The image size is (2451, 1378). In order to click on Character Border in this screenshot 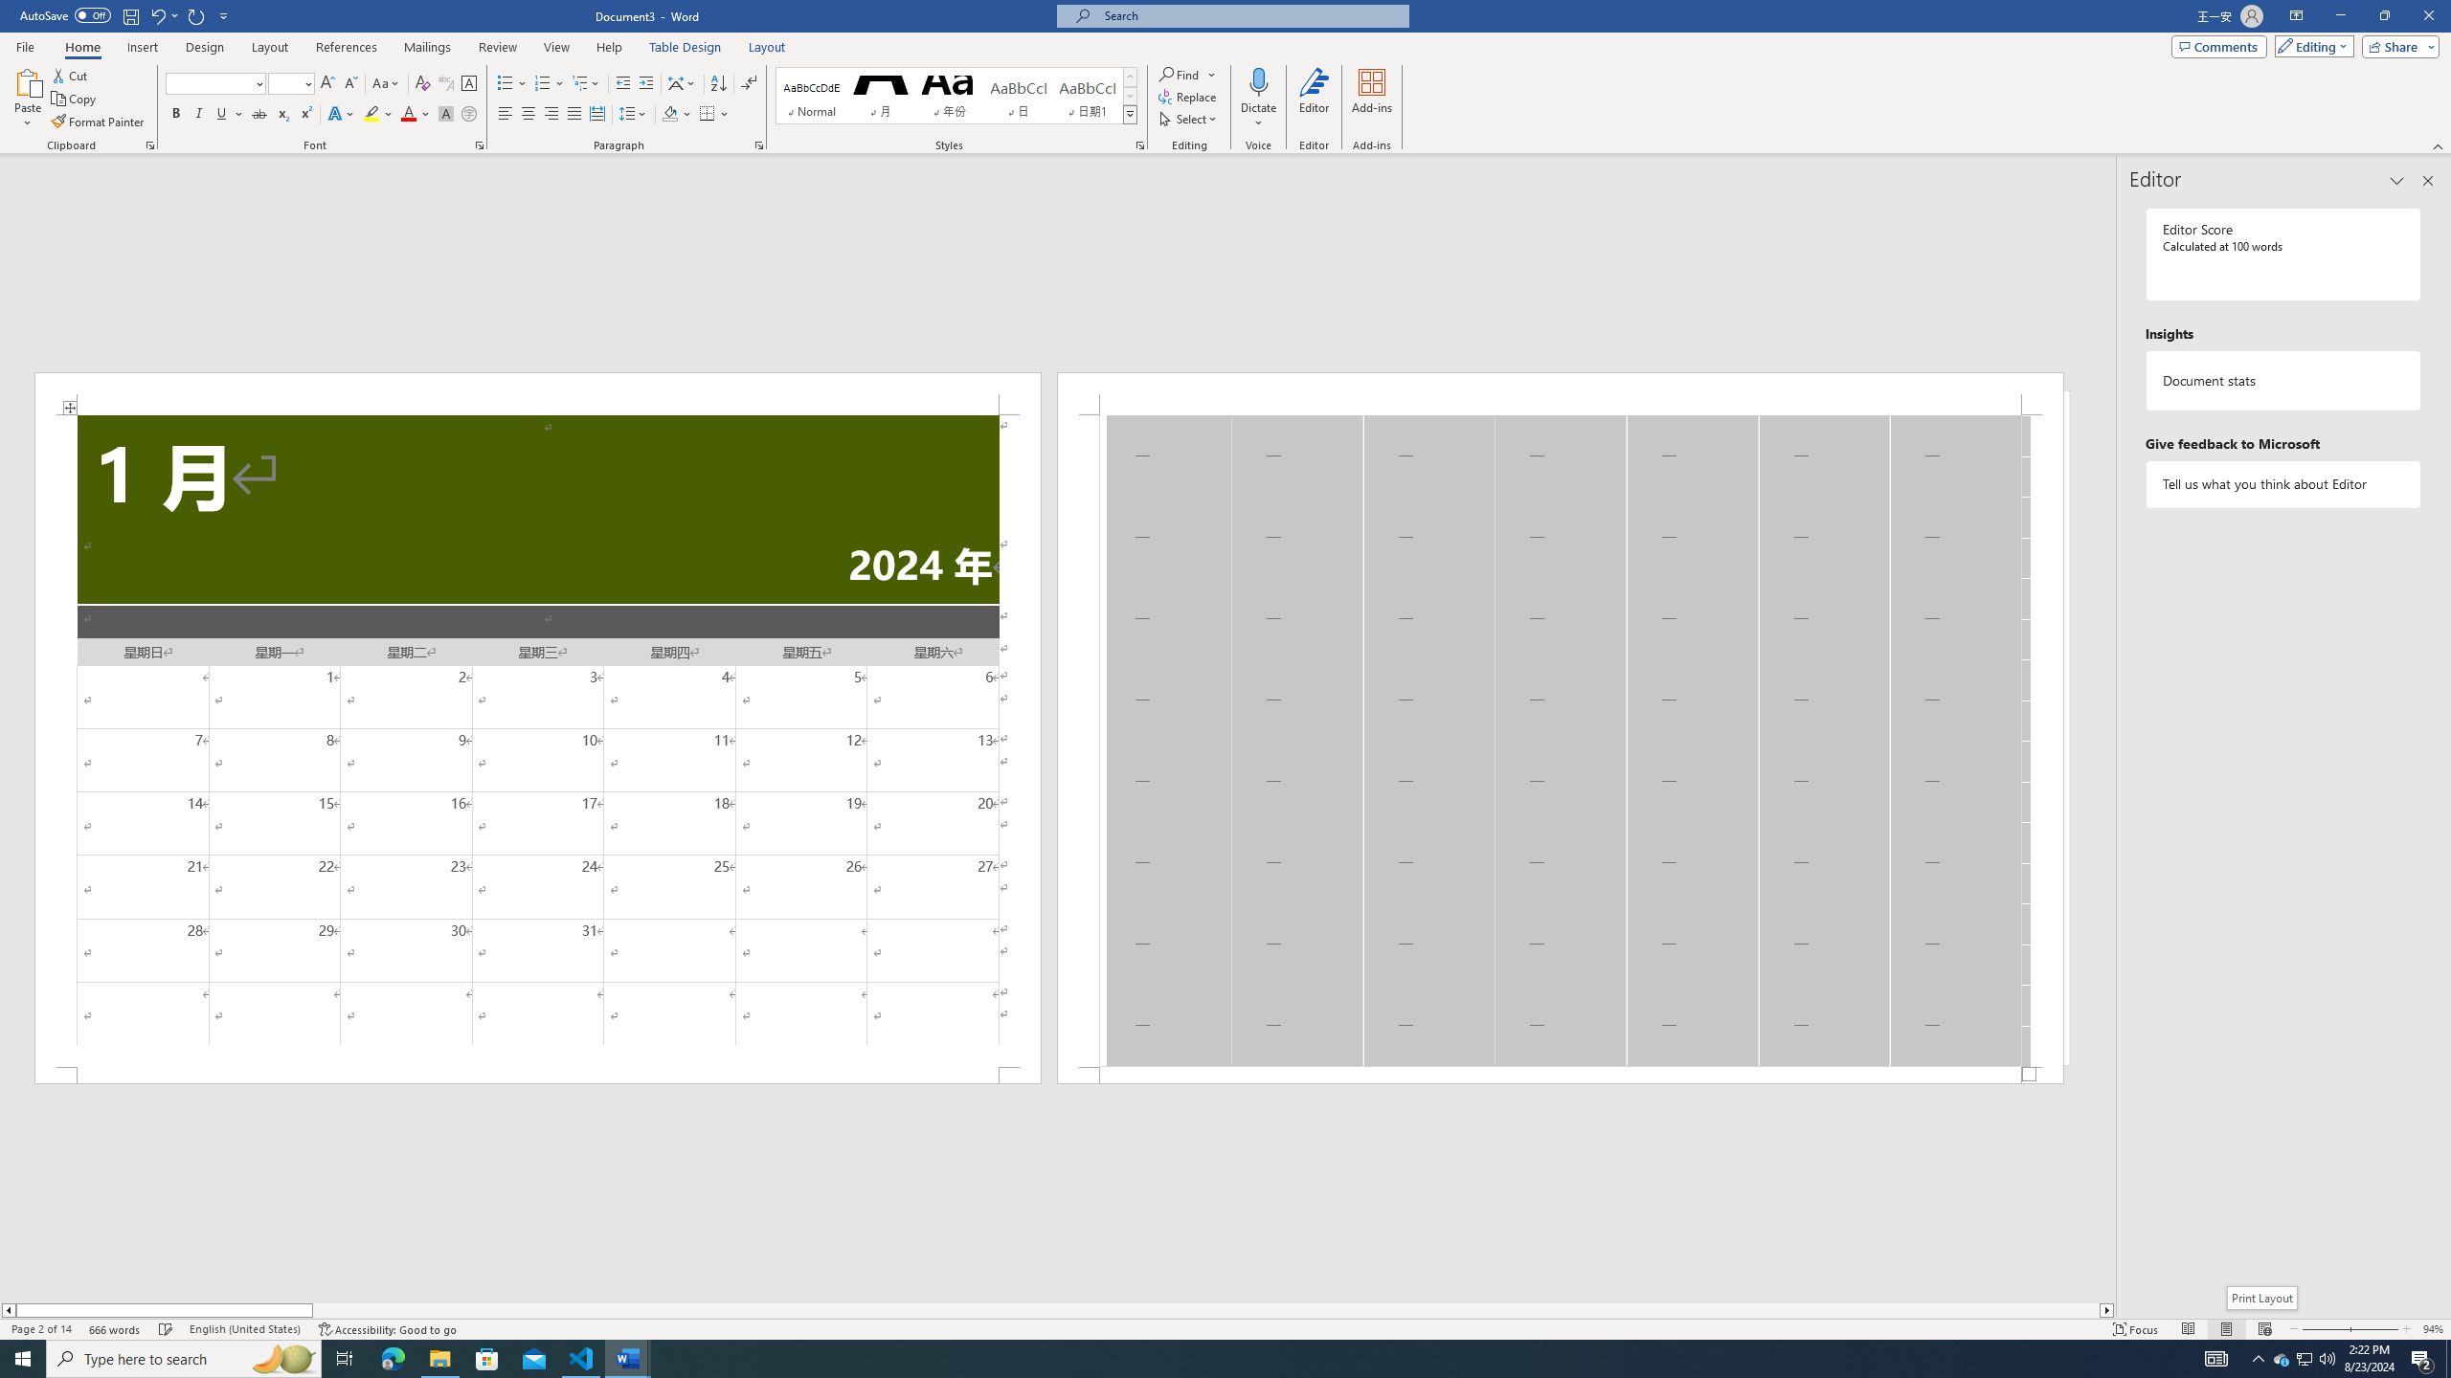, I will do `click(469, 84)`.